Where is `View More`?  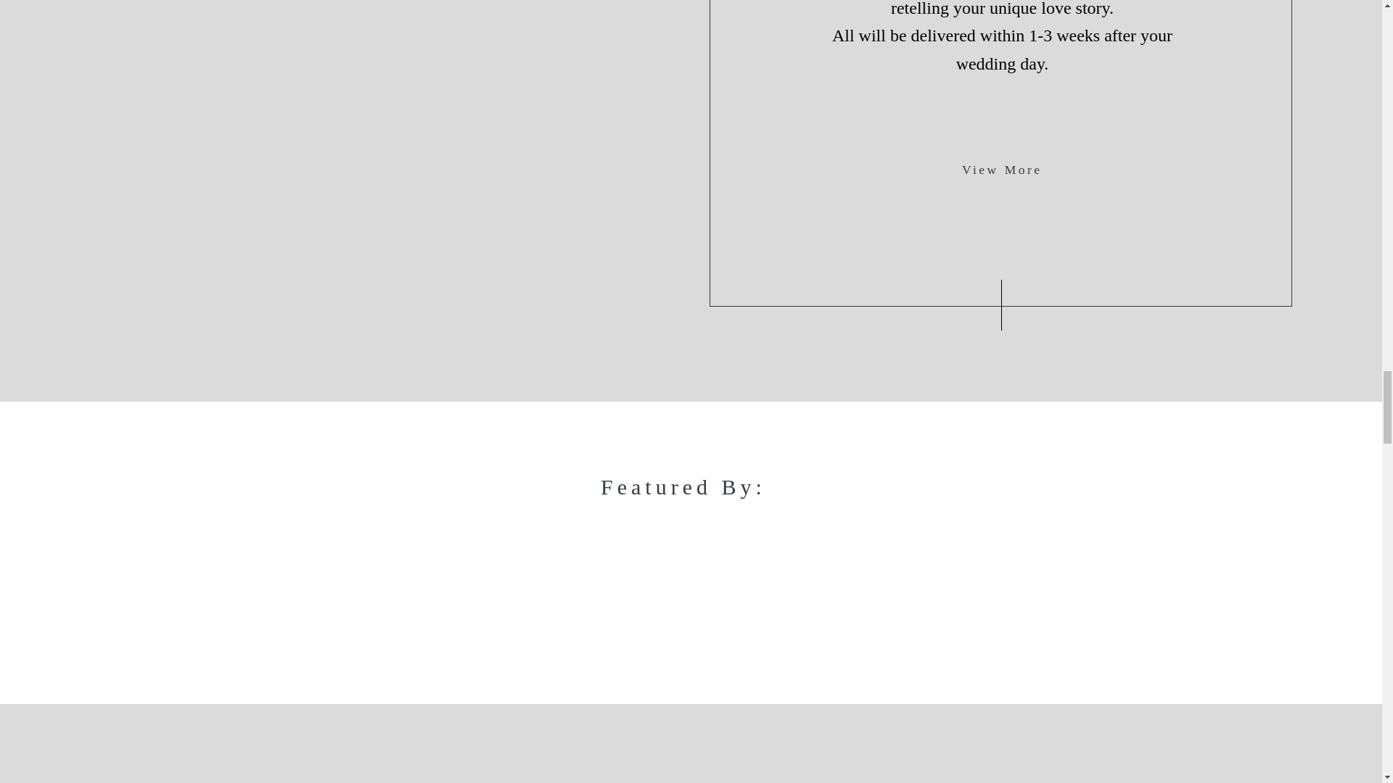
View More is located at coordinates (1002, 170).